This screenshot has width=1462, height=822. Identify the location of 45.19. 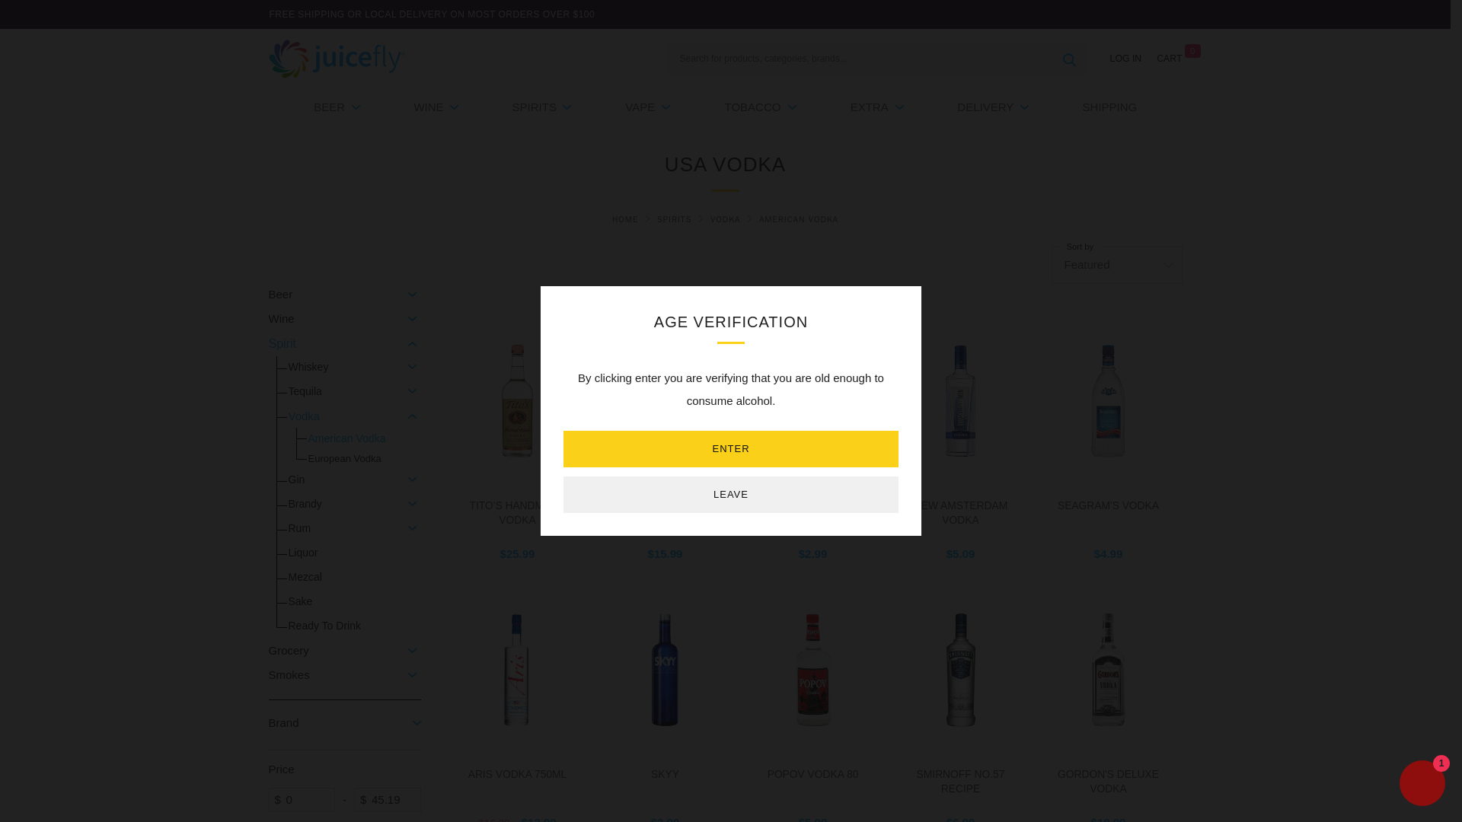
(387, 799).